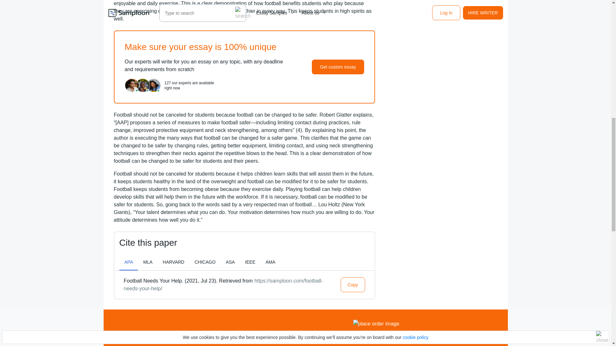  Describe the element at coordinates (129, 262) in the screenshot. I see `APA` at that location.